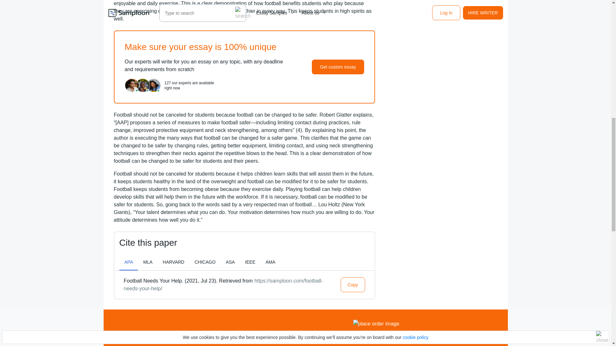  Describe the element at coordinates (129, 262) in the screenshot. I see `APA` at that location.